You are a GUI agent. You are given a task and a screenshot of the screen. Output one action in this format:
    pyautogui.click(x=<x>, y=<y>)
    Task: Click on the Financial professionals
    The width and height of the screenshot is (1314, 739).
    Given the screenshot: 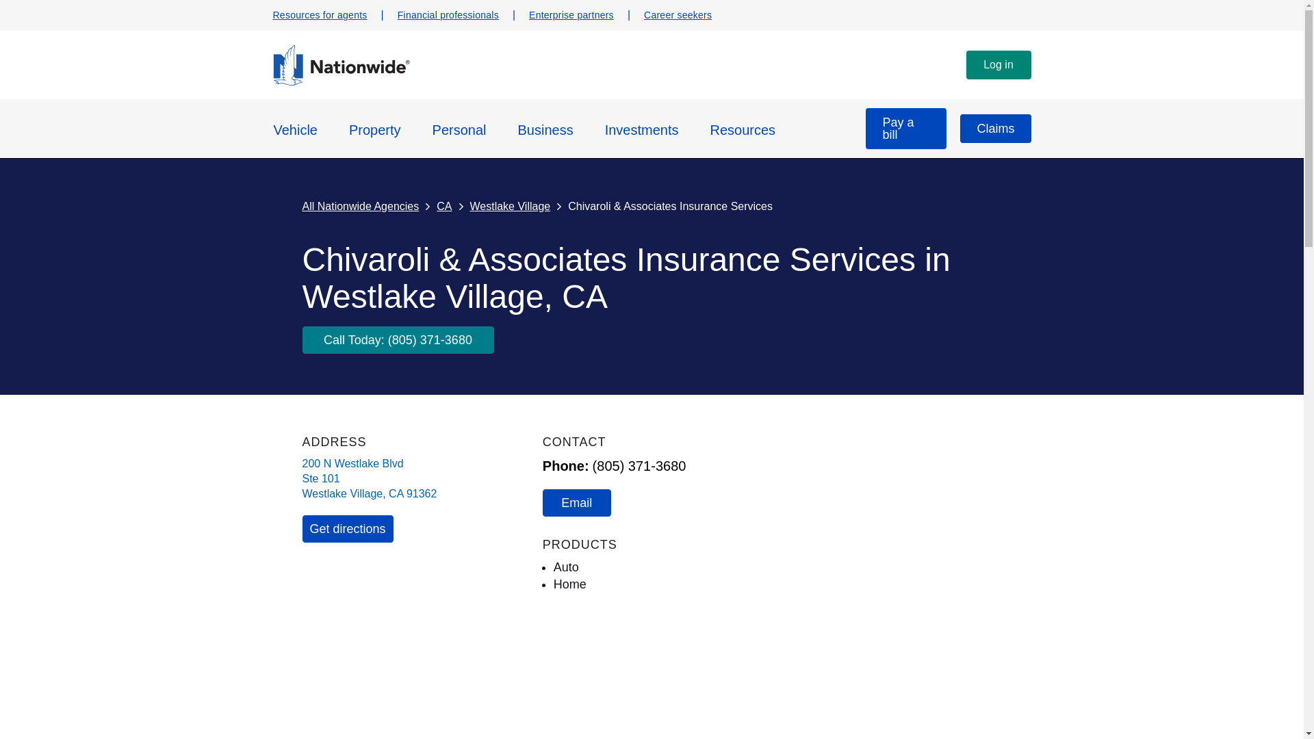 What is the action you would take?
    pyautogui.click(x=448, y=15)
    